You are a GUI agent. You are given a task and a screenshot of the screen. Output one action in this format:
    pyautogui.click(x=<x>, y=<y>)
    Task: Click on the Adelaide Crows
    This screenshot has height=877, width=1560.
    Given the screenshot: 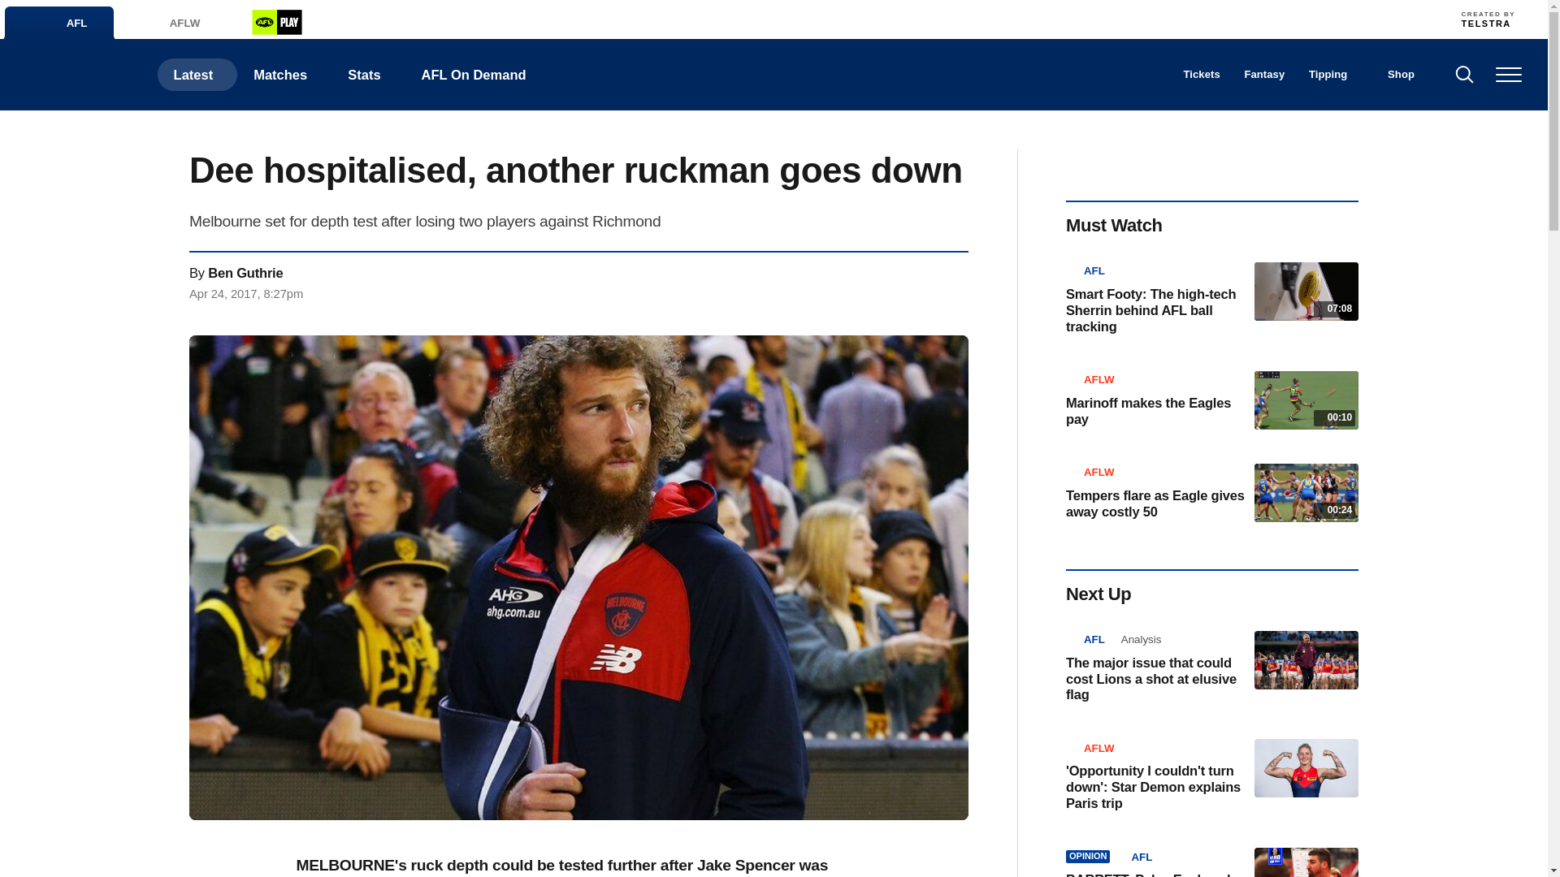 What is the action you would take?
    pyautogui.click(x=576, y=19)
    